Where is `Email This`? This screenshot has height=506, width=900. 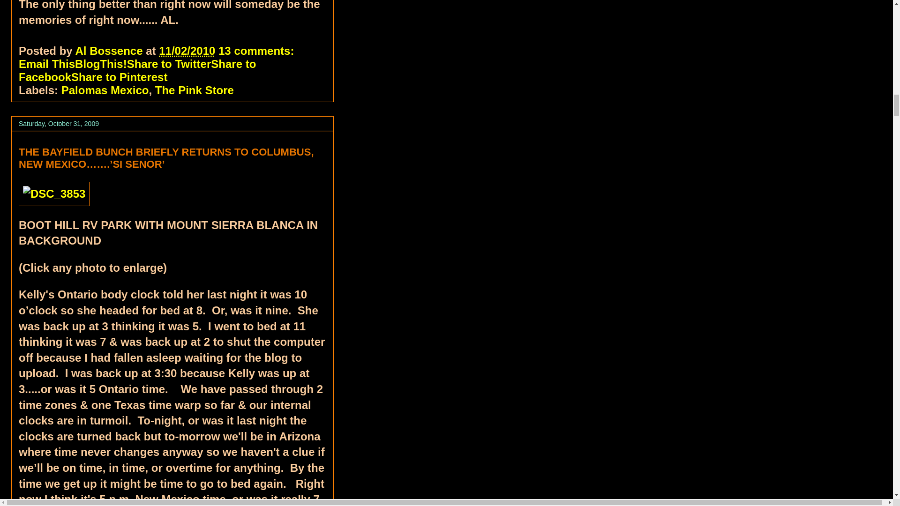 Email This is located at coordinates (47, 64).